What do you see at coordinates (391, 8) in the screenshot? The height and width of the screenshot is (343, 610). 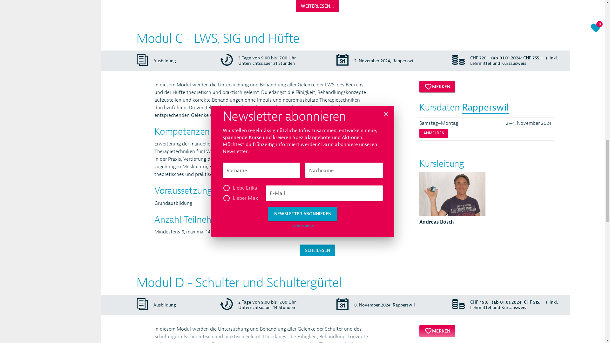 I see `DETAILS` at bounding box center [391, 8].